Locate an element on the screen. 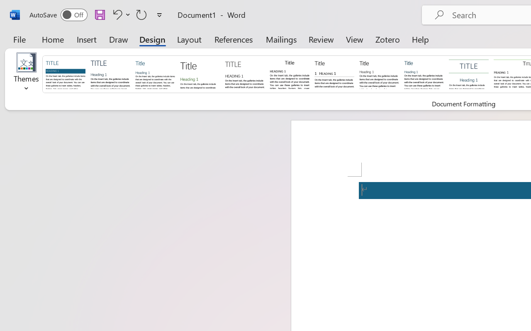  Undo Apply Quick Style Set is located at coordinates (116, 14).